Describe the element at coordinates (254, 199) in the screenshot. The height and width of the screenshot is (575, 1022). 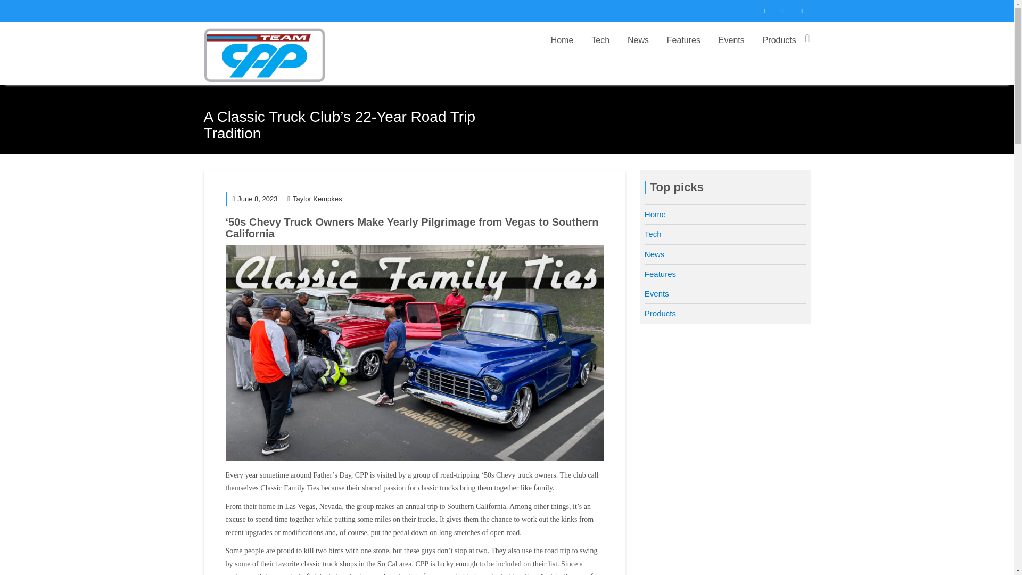
I see `June 8, 2023` at that location.